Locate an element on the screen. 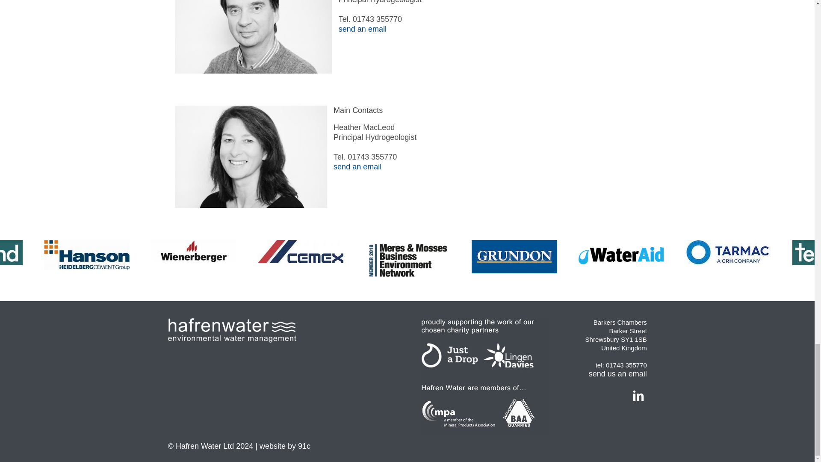 Image resolution: width=821 pixels, height=462 pixels. Hanson is located at coordinates (87, 255).